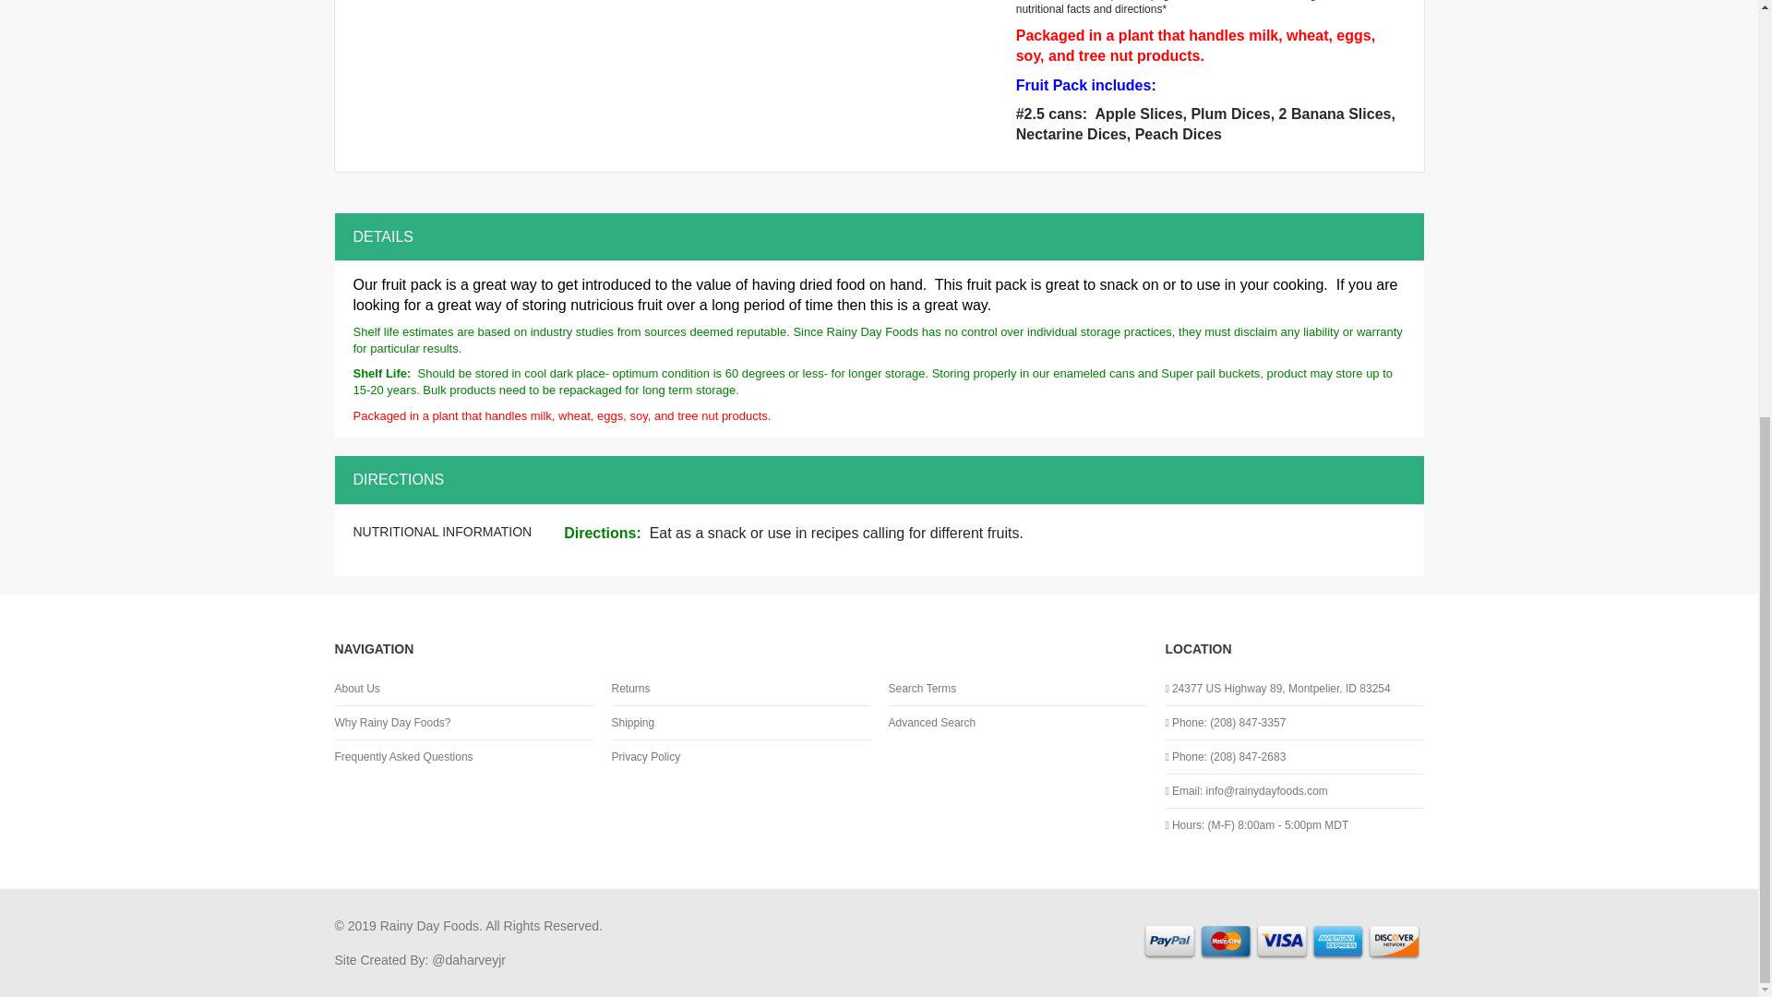 The image size is (1772, 997). What do you see at coordinates (1138, 113) in the screenshot?
I see `Apple Slices` at bounding box center [1138, 113].